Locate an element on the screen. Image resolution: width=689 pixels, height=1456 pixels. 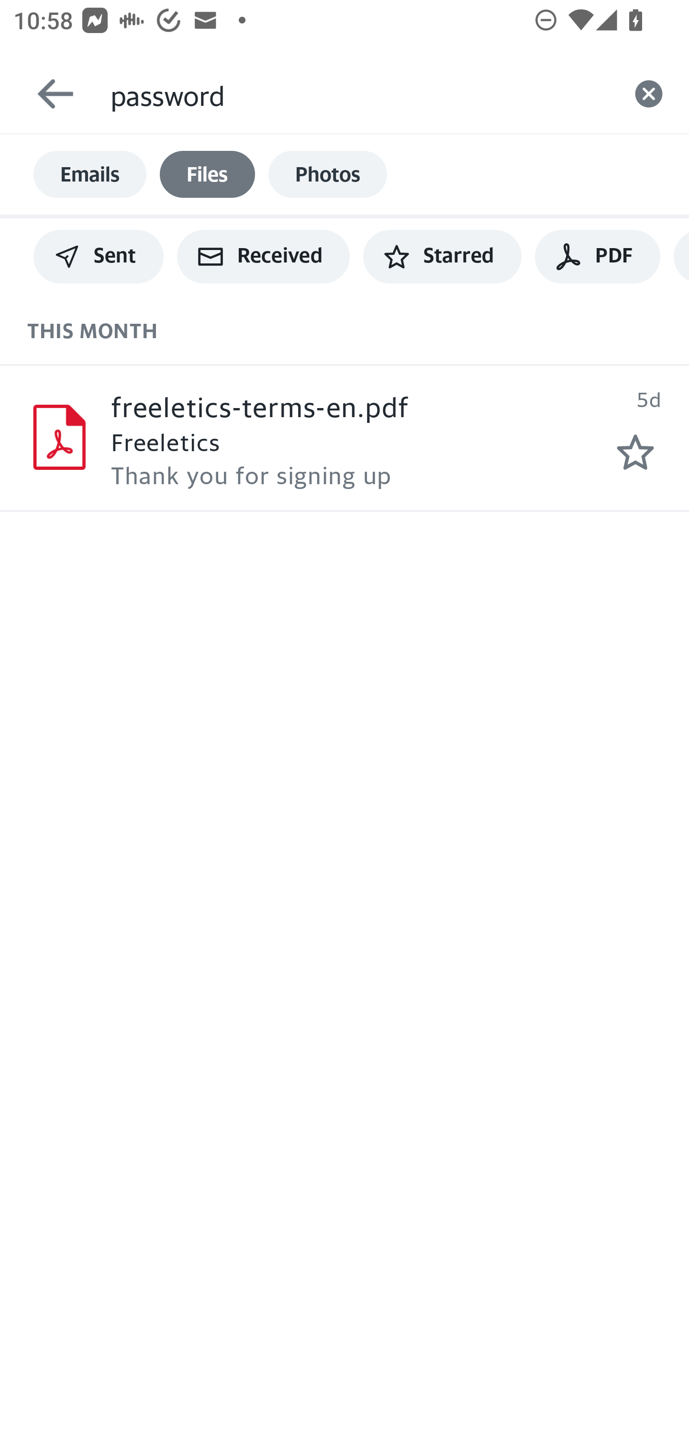
Clear is located at coordinates (649, 94).